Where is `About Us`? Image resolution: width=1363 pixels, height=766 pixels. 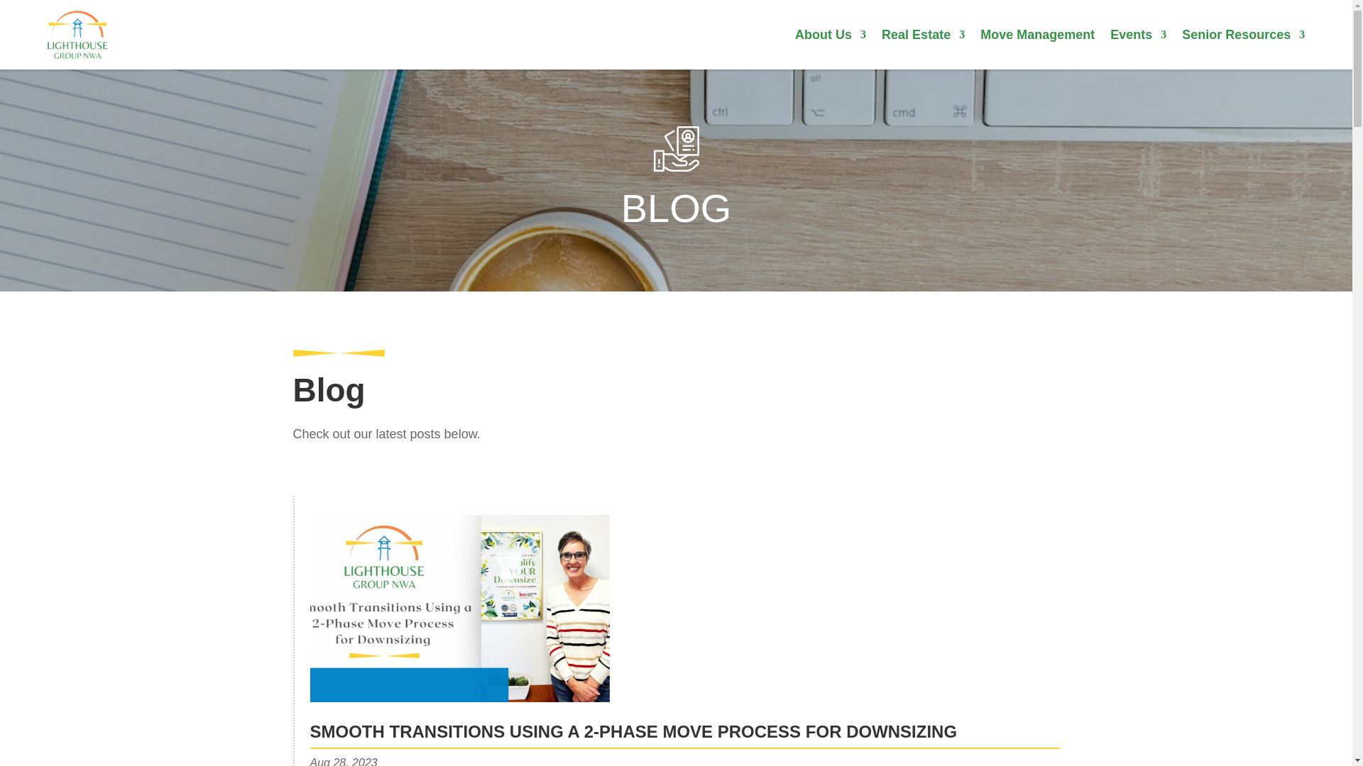 About Us is located at coordinates (830, 37).